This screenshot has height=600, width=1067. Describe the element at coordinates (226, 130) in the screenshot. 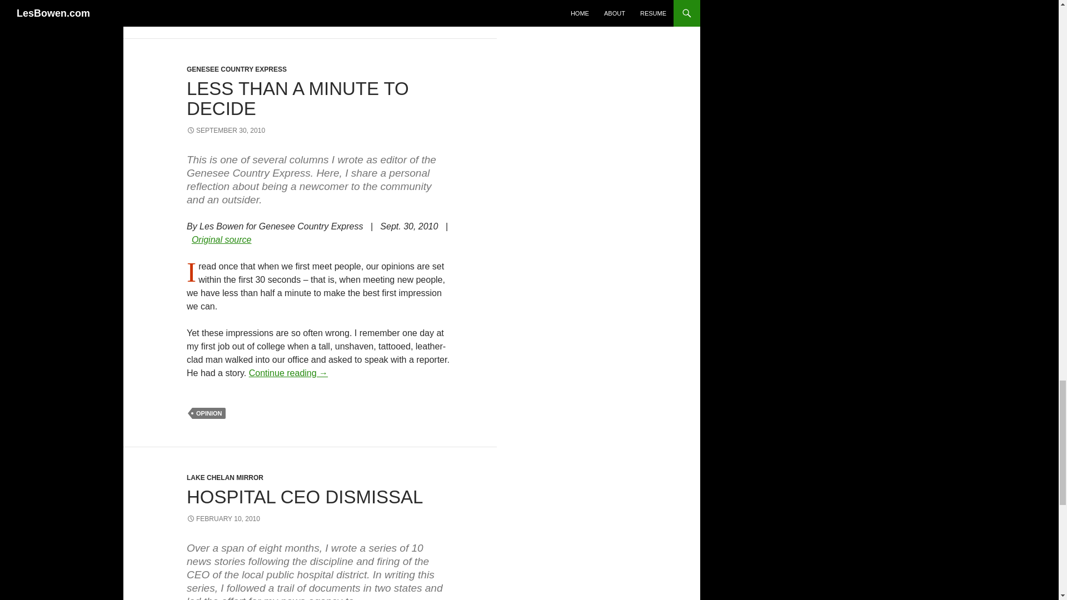

I see `SEPTEMBER 30, 2010` at that location.